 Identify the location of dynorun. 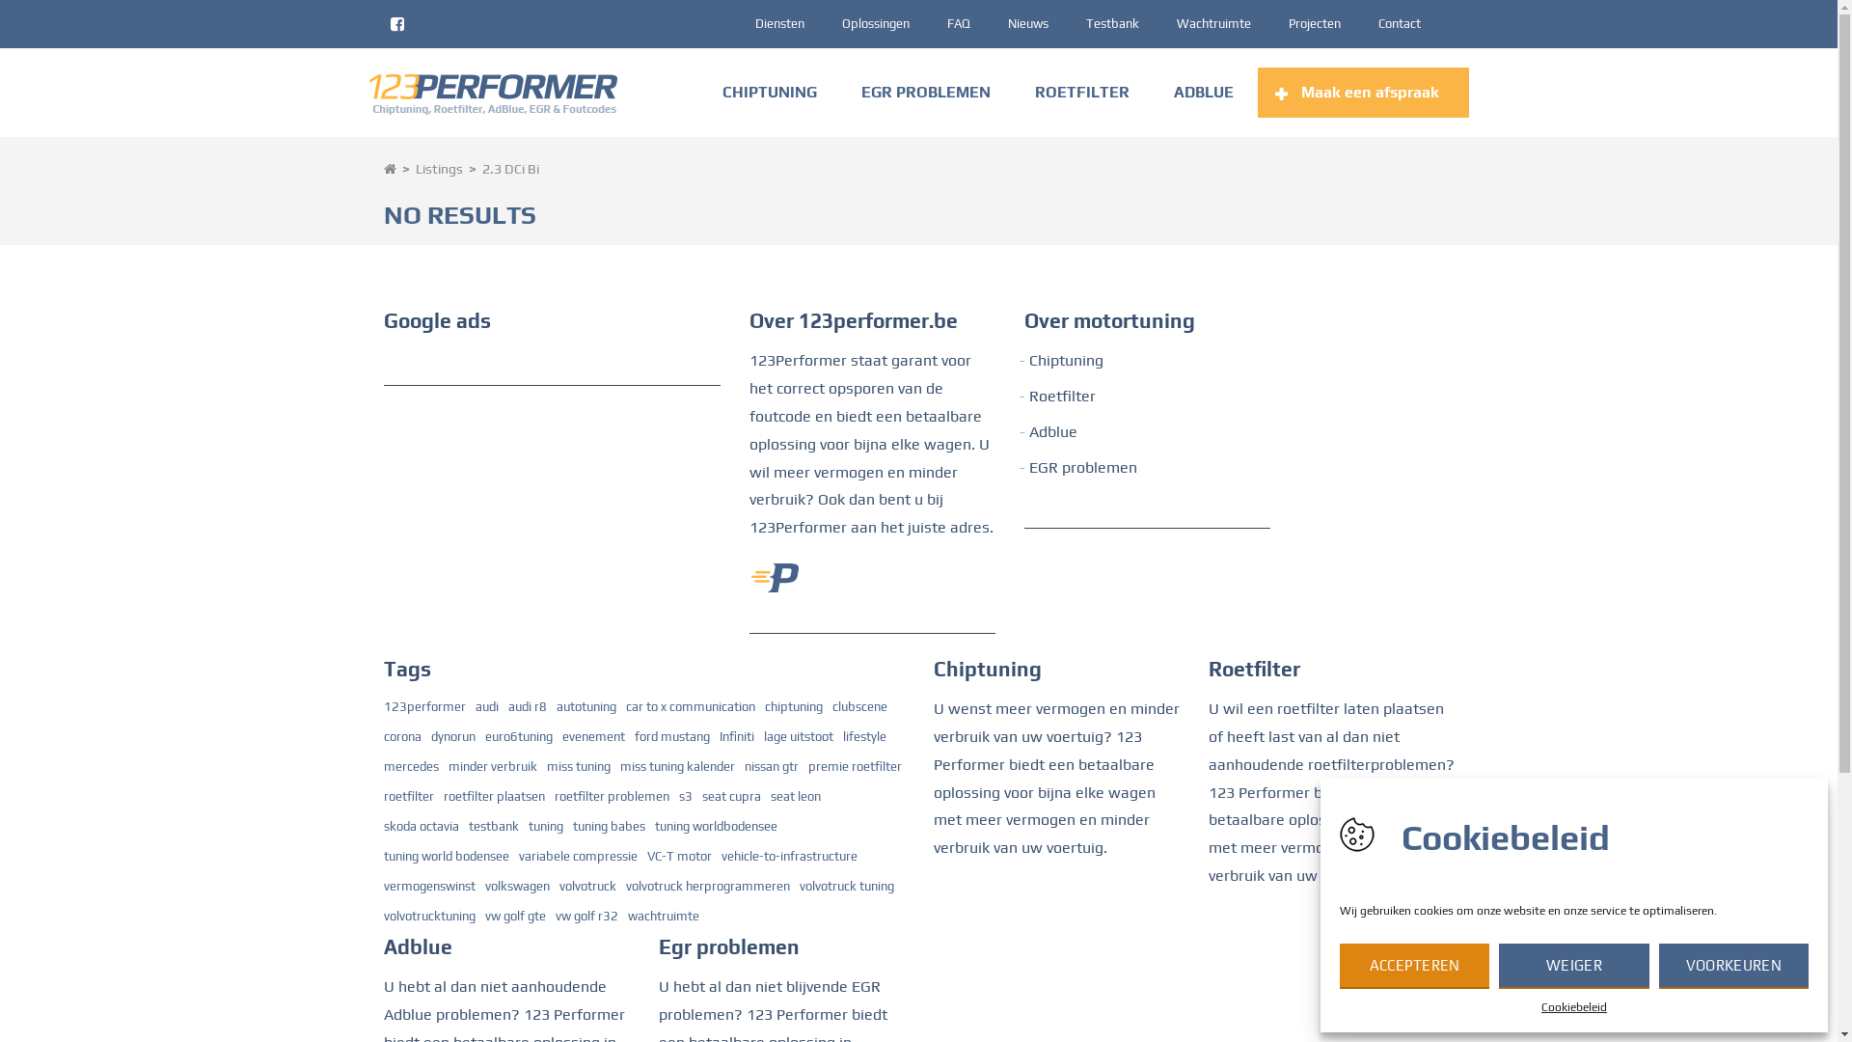
(451, 737).